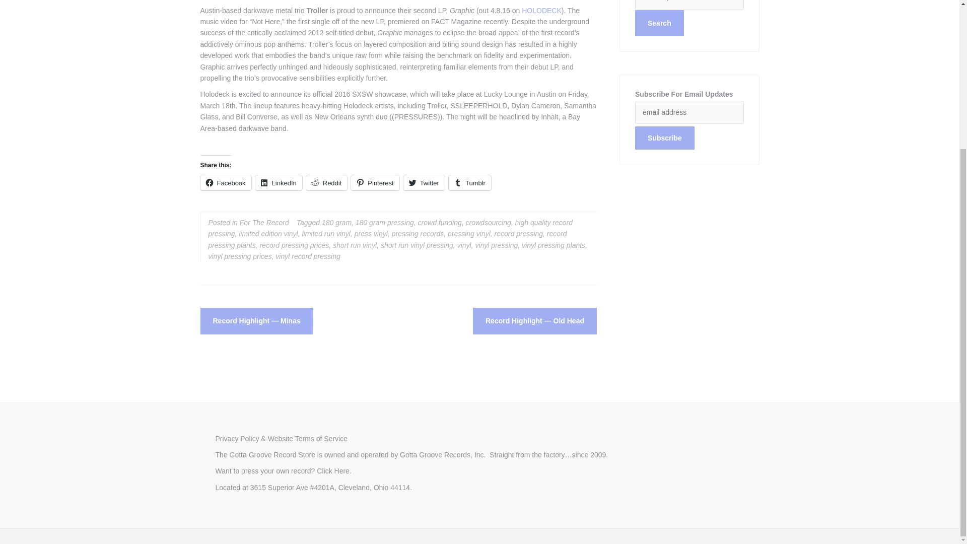  What do you see at coordinates (665, 138) in the screenshot?
I see `Subscribe` at bounding box center [665, 138].